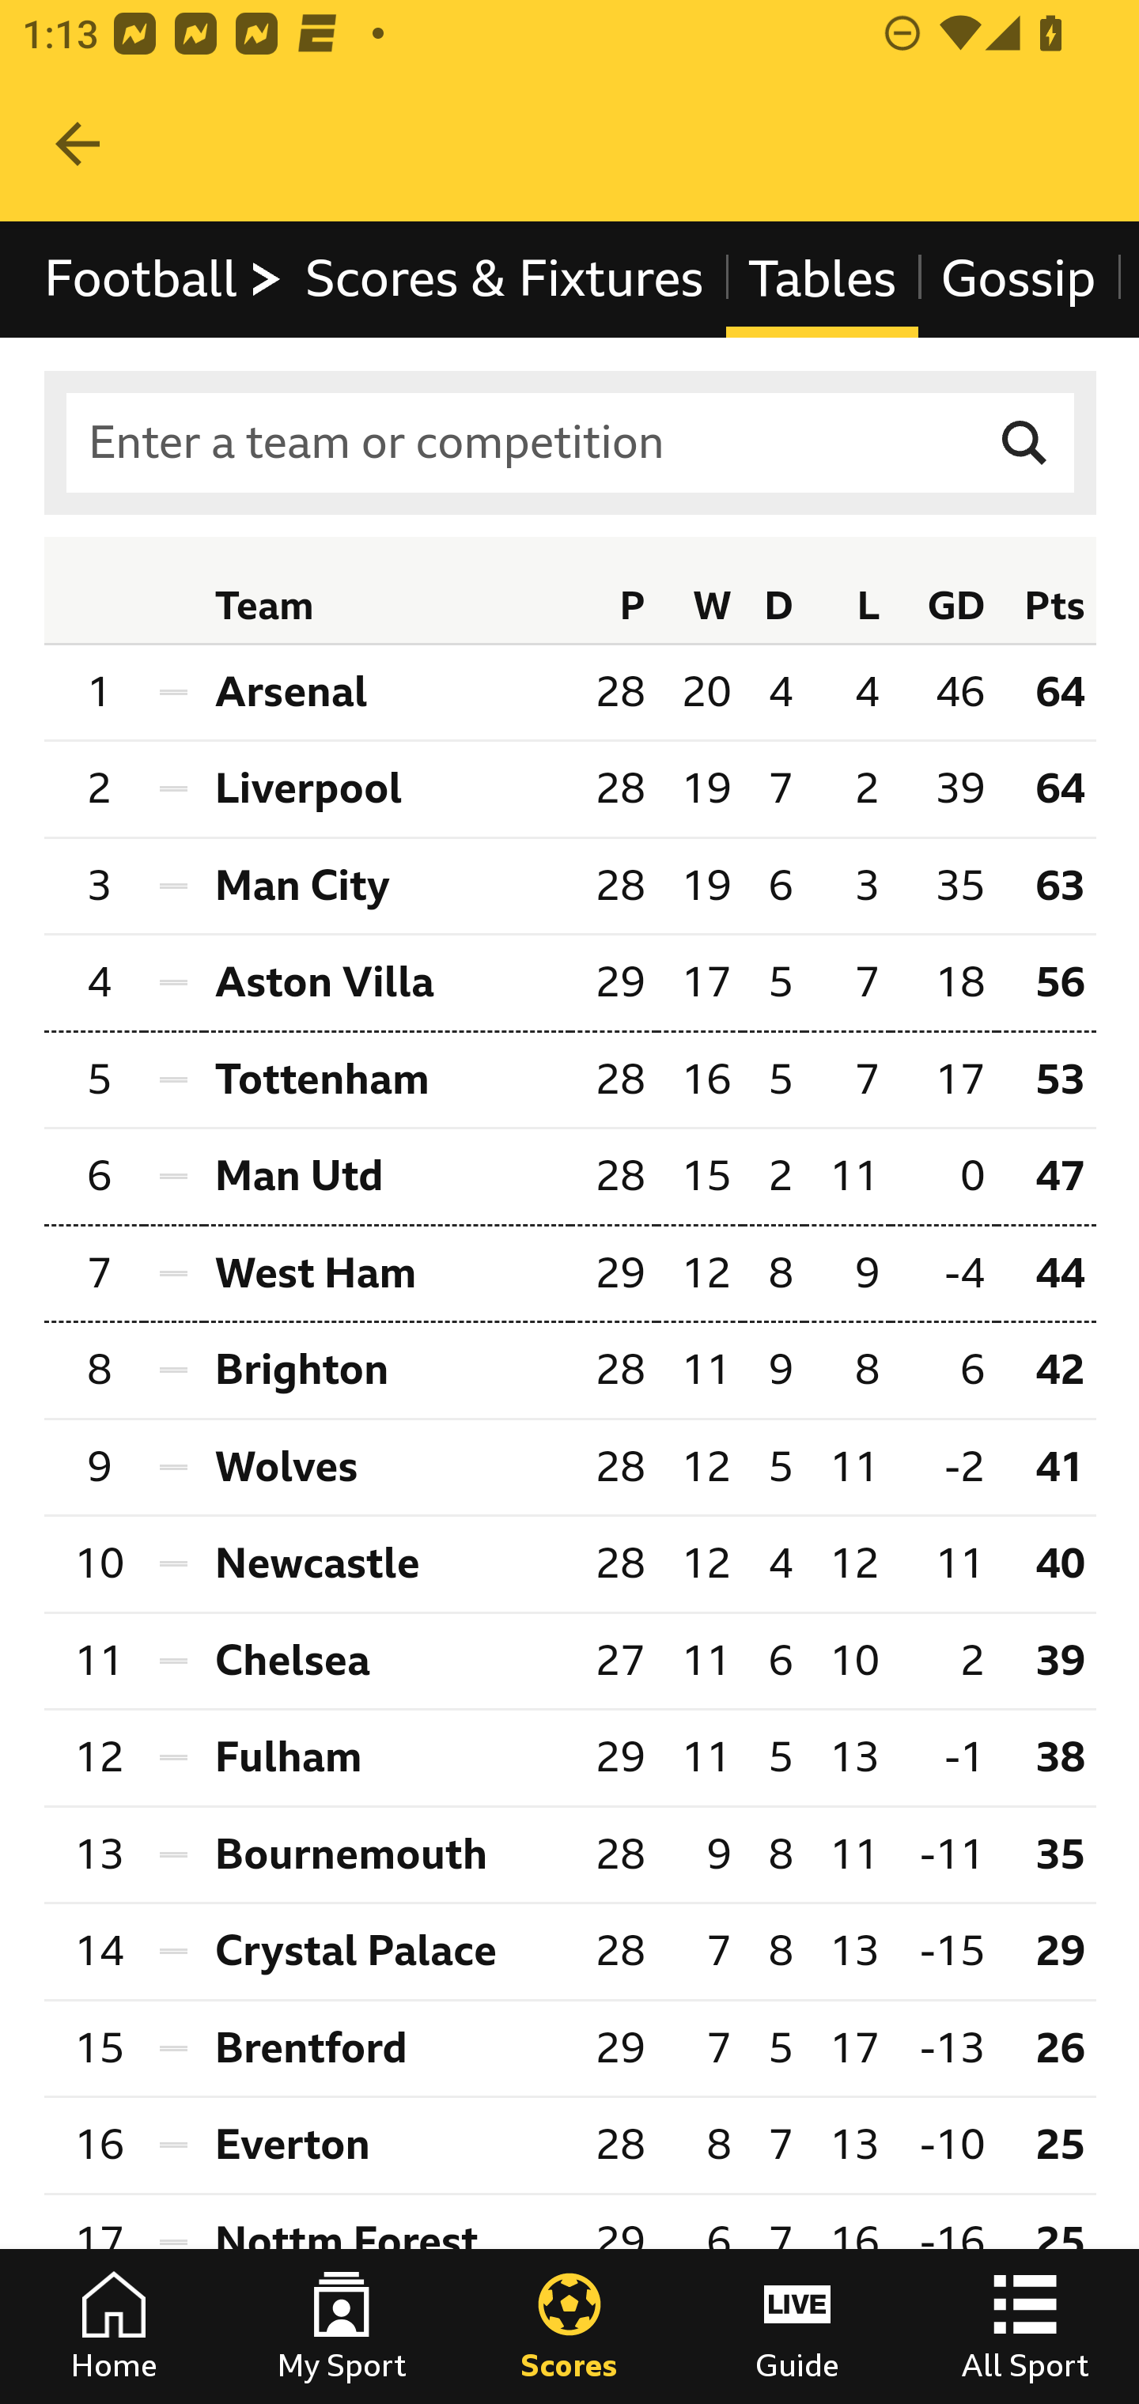 Image resolution: width=1139 pixels, height=2404 pixels. I want to click on Wolves Wolverhampton Wanderers, so click(387, 1467).